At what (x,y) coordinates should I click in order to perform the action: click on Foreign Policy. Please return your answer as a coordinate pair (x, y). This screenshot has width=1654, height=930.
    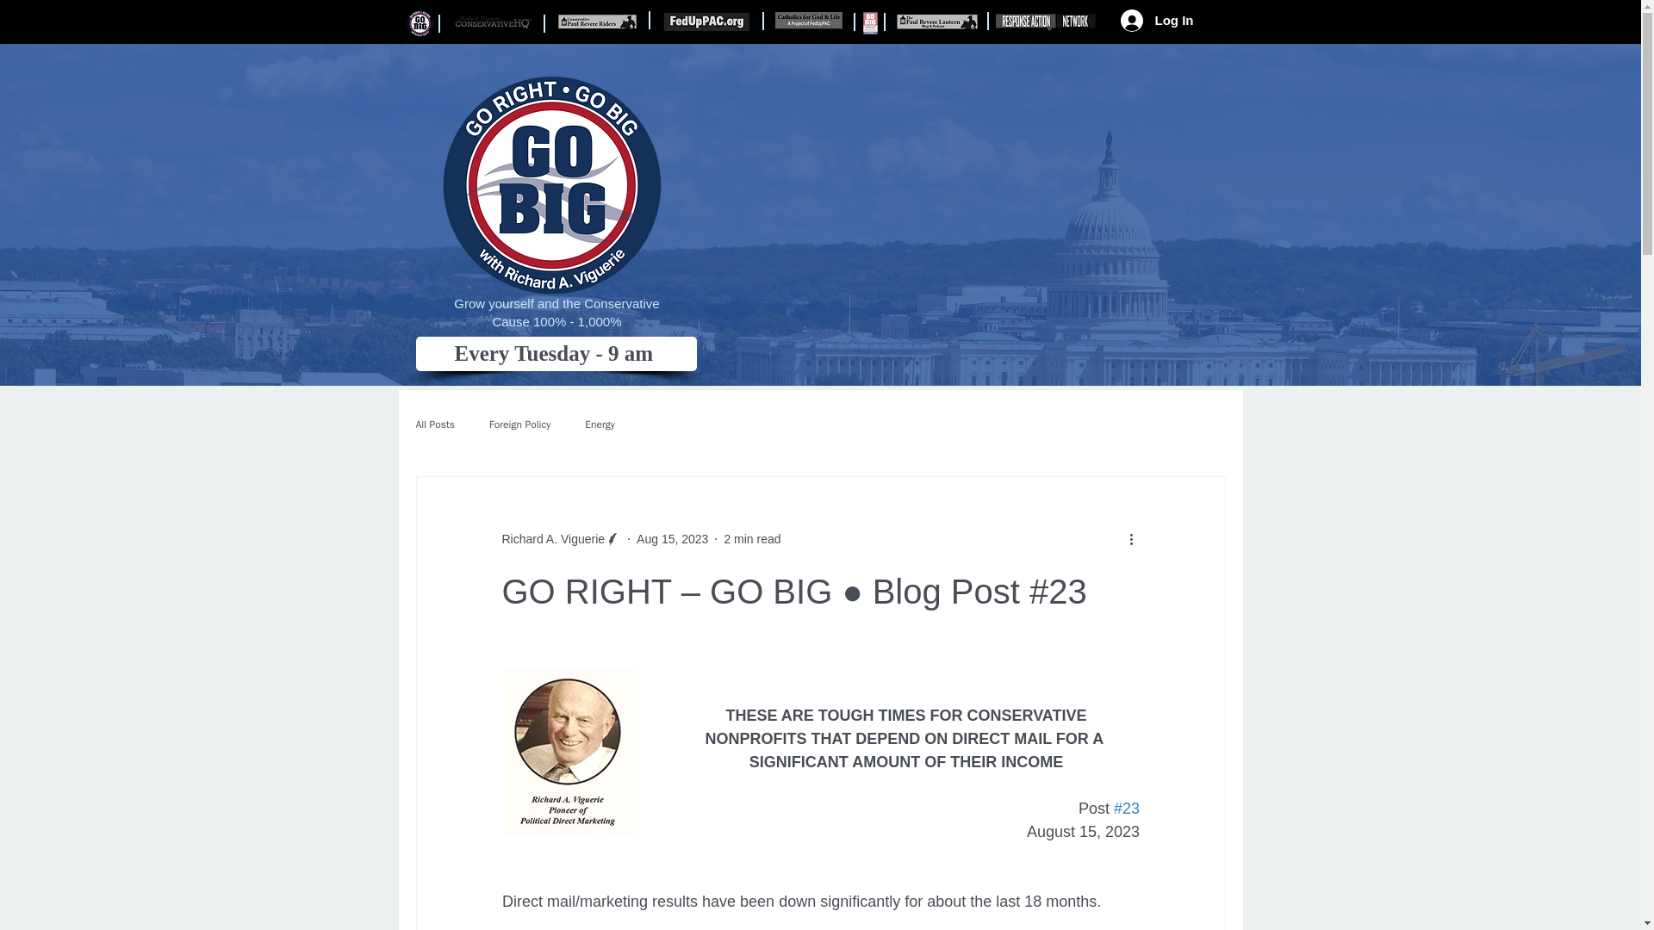
    Looking at the image, I should click on (520, 424).